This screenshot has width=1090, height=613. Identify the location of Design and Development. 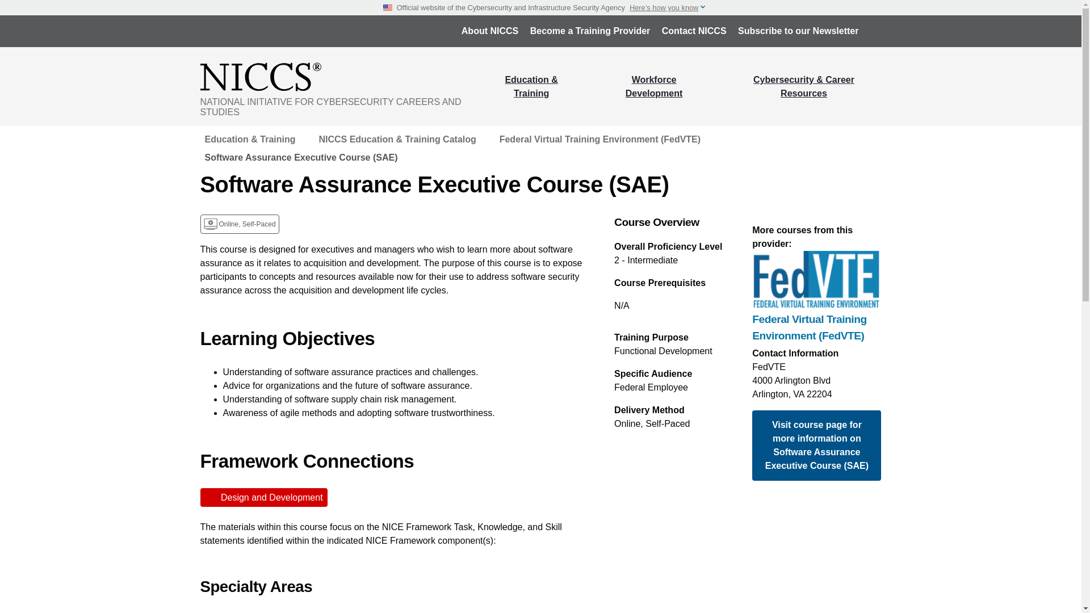
(263, 497).